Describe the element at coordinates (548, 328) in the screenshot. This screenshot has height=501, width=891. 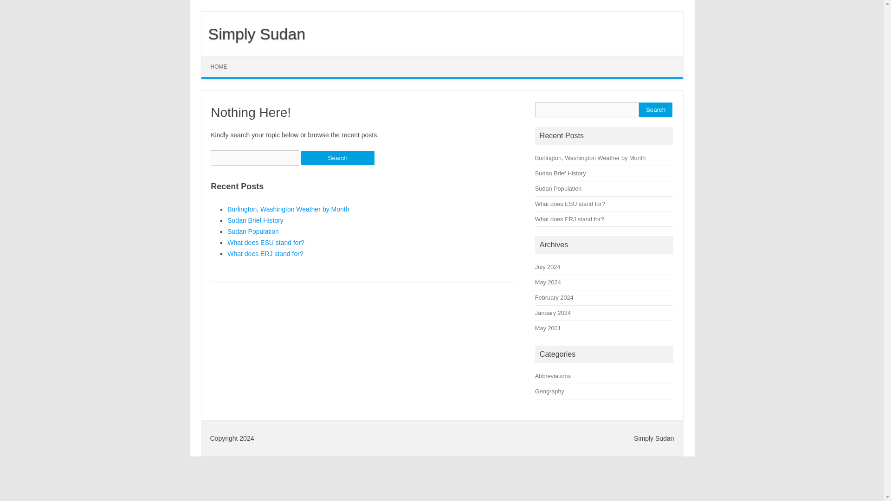
I see `May 2001` at that location.